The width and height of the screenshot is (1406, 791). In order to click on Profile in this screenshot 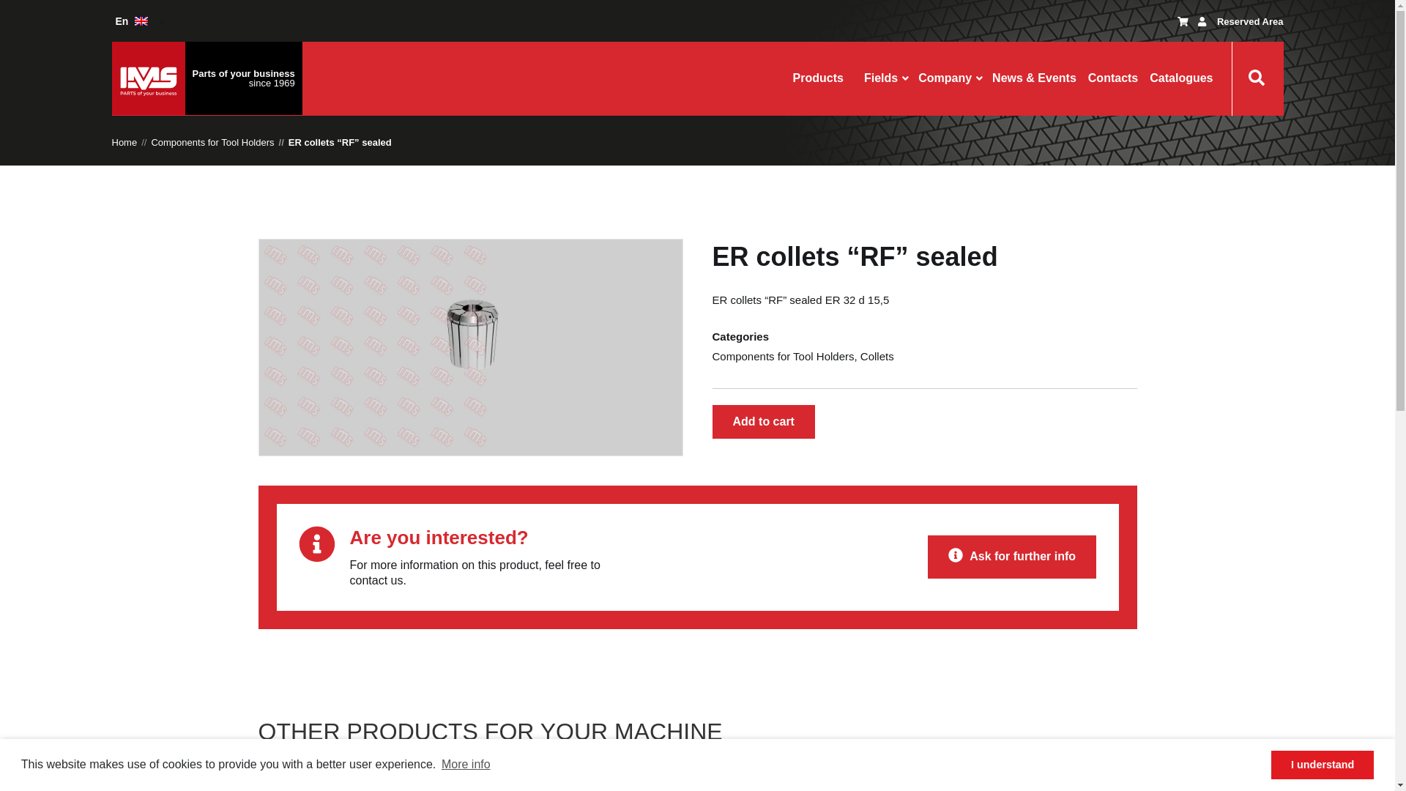, I will do `click(1202, 22)`.